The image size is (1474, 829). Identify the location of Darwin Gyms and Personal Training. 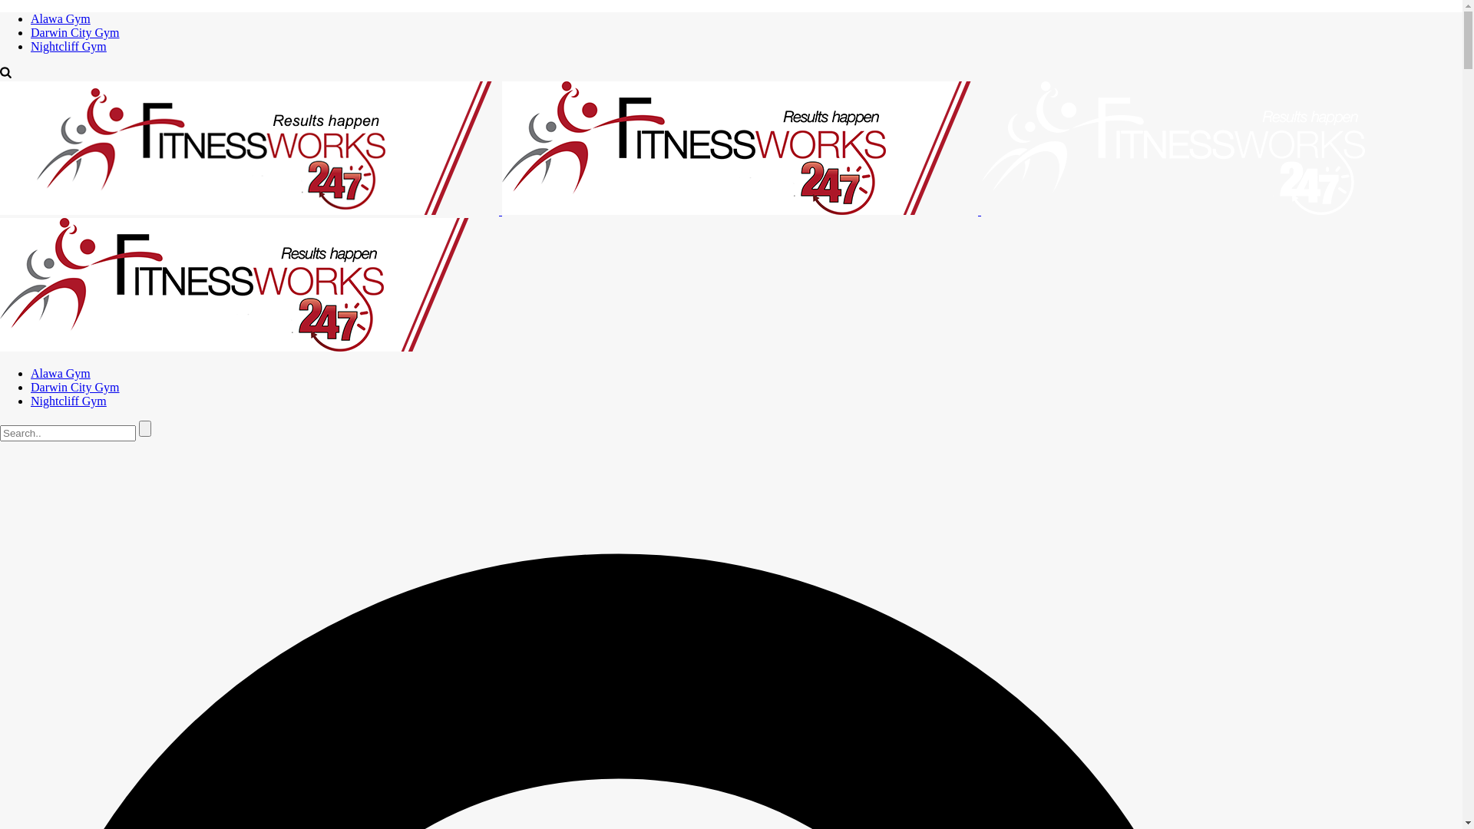
(1173, 148).